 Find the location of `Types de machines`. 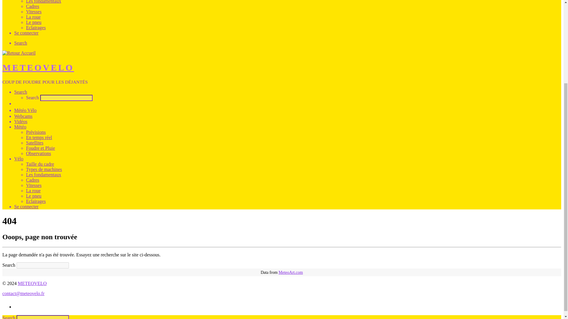

Types de machines is located at coordinates (44, 169).